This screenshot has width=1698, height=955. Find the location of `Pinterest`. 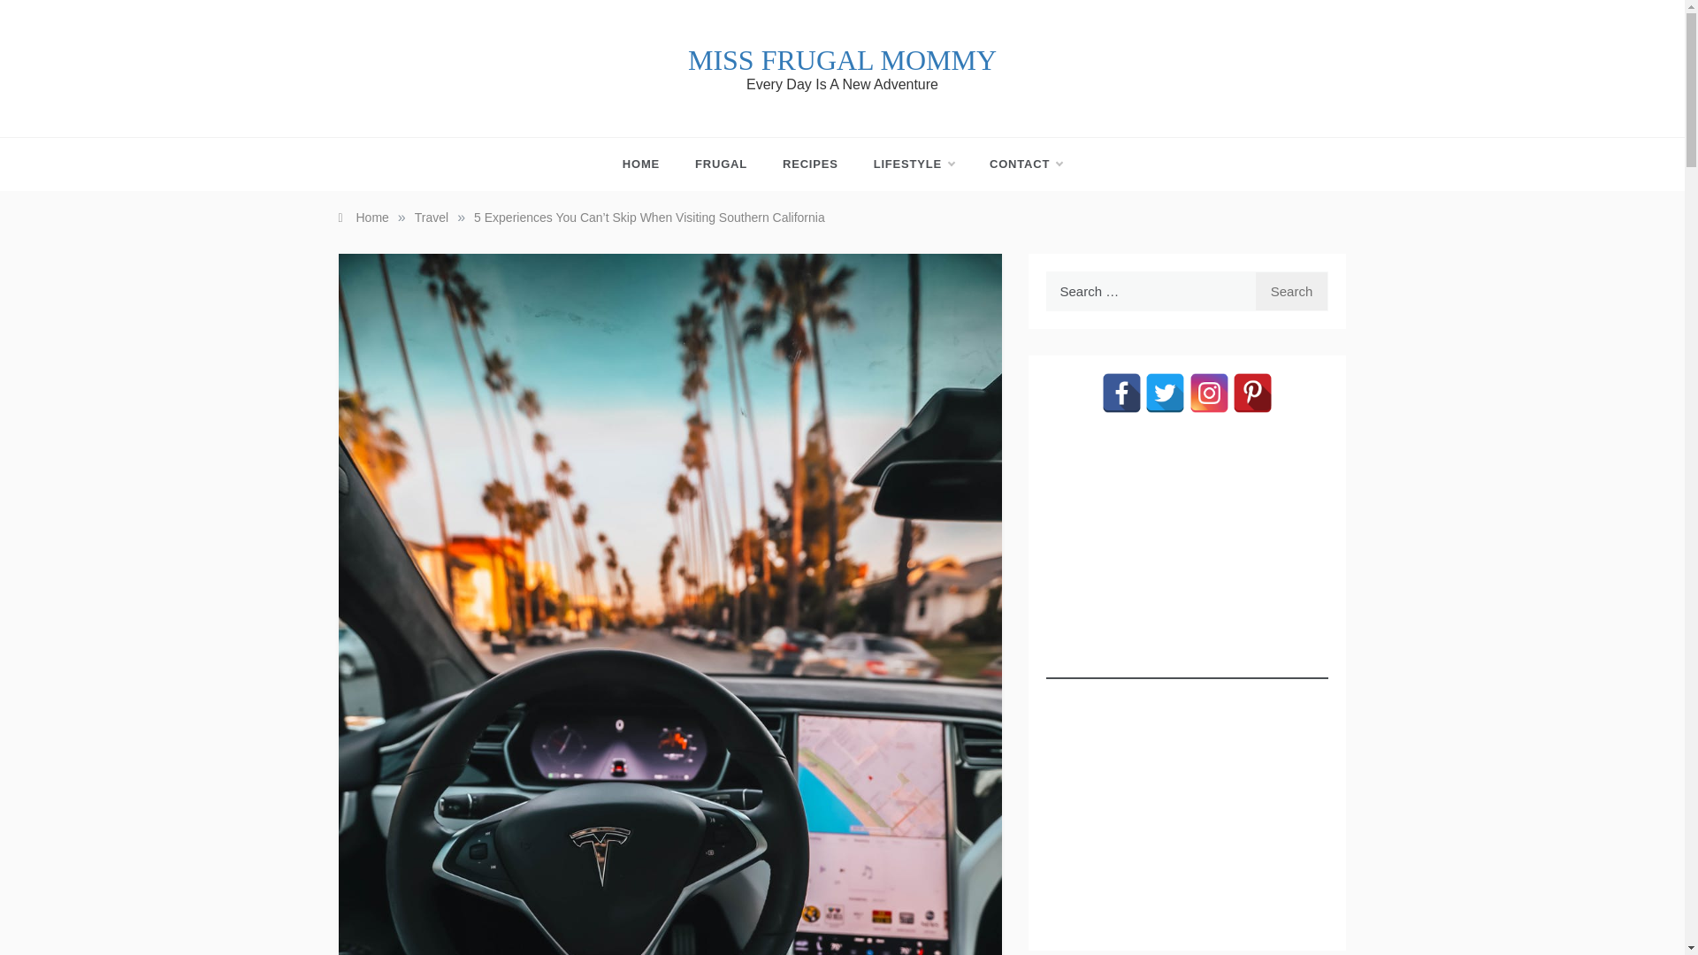

Pinterest is located at coordinates (1252, 393).